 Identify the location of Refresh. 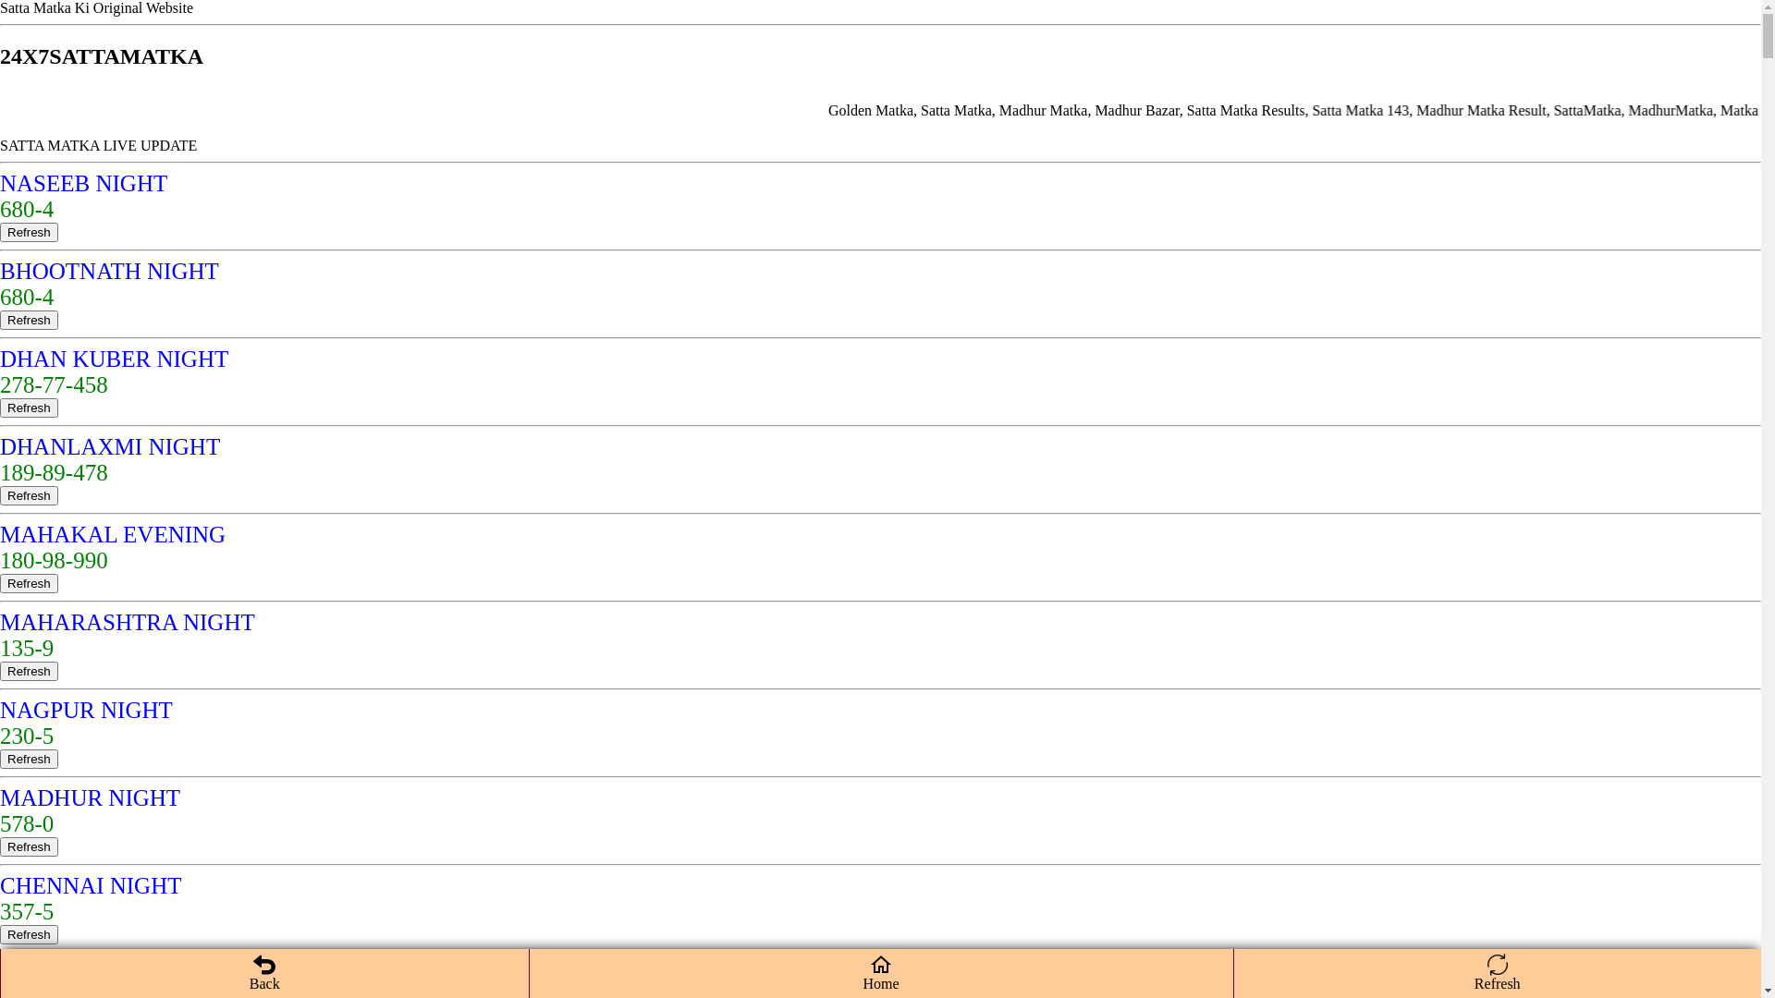
(30, 320).